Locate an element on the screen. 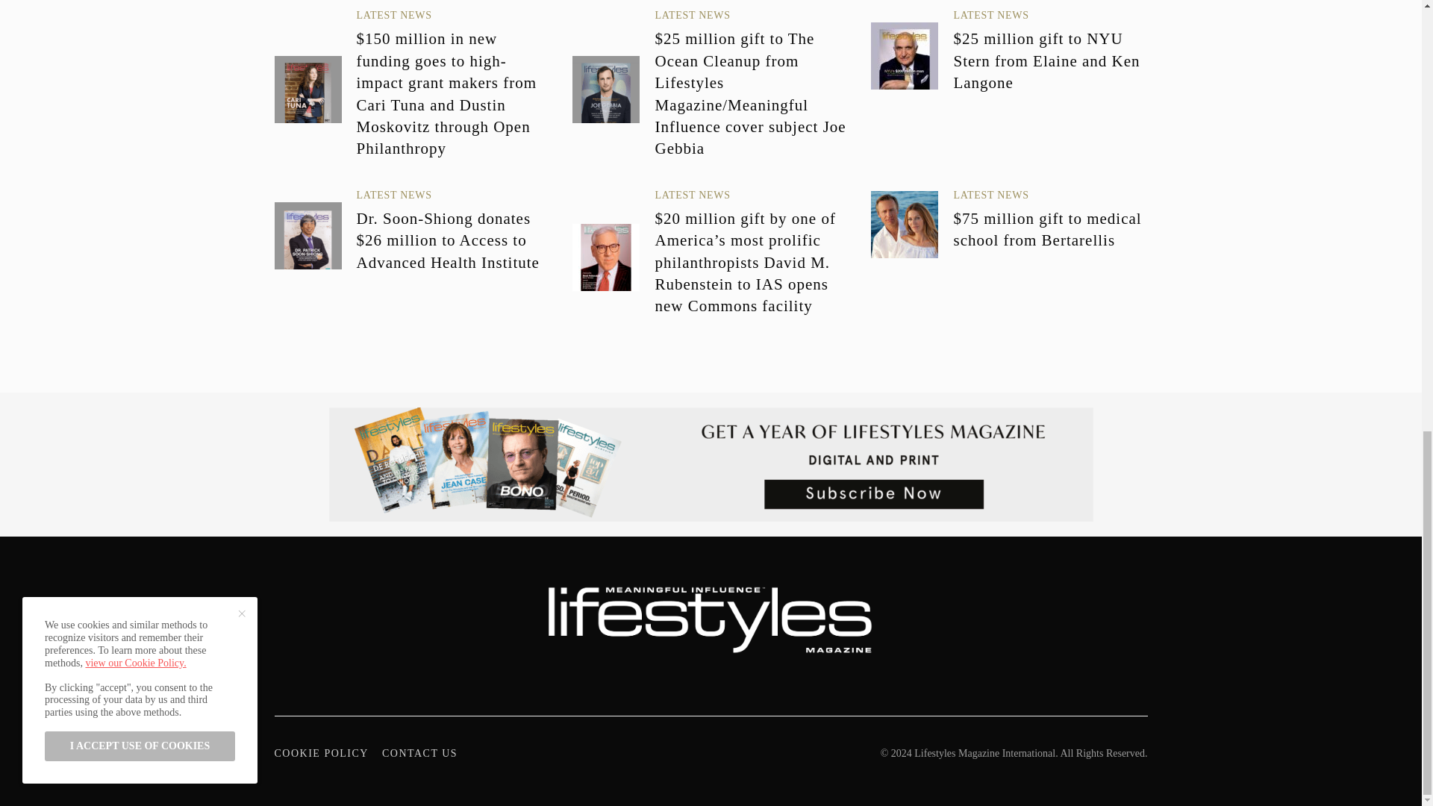 Image resolution: width=1433 pixels, height=806 pixels. LATEST NEWS is located at coordinates (990, 15).